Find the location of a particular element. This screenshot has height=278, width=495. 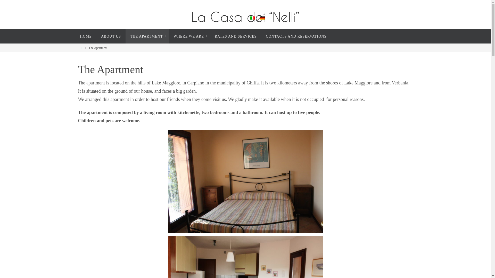

HOME is located at coordinates (86, 36).